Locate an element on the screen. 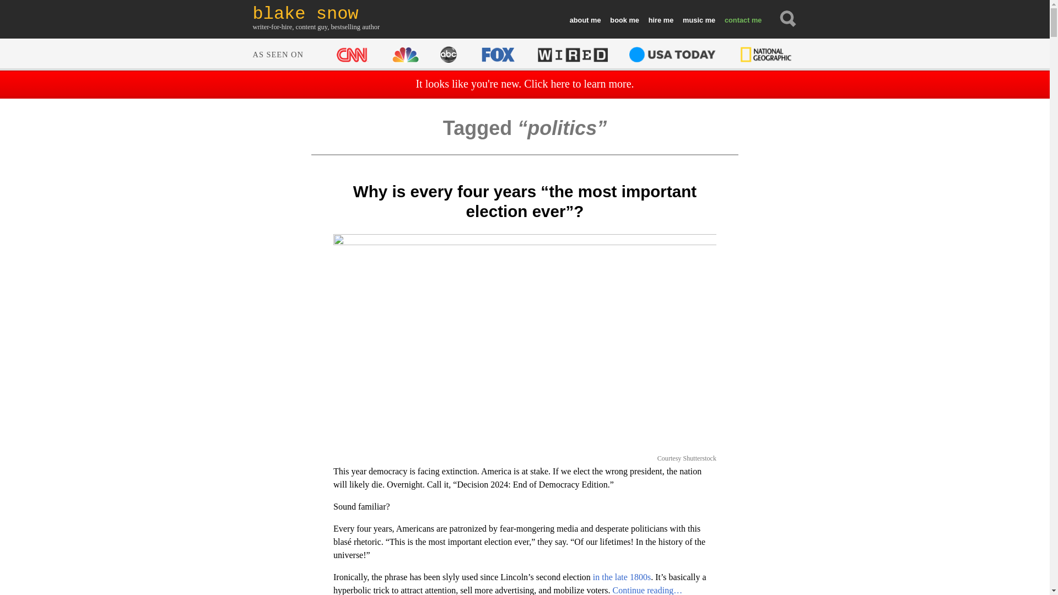 This screenshot has width=1058, height=595. blake snow is located at coordinates (316, 14).